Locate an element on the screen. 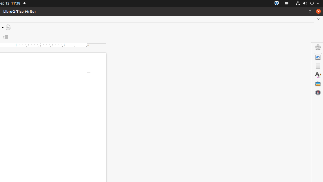 Image resolution: width=323 pixels, height=182 pixels. Styles is located at coordinates (318, 75).